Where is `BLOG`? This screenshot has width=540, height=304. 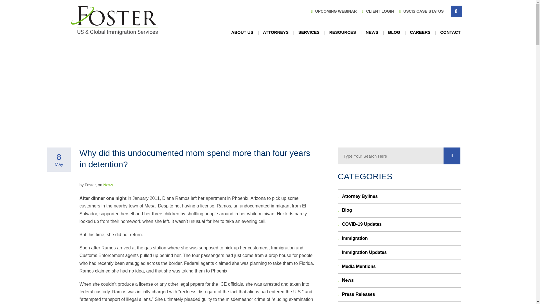
BLOG is located at coordinates (394, 32).